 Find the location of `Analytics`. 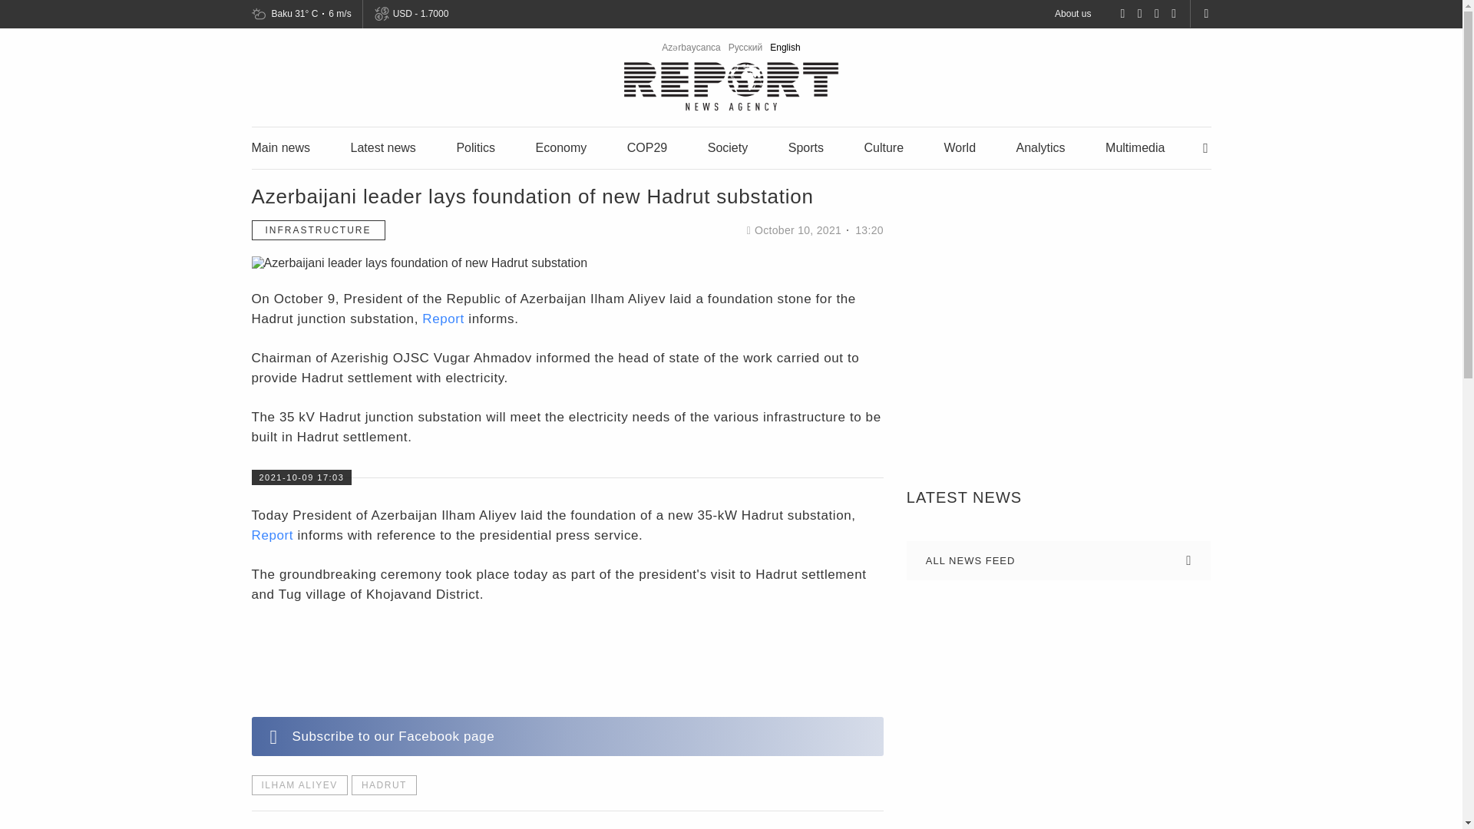

Analytics is located at coordinates (1041, 147).